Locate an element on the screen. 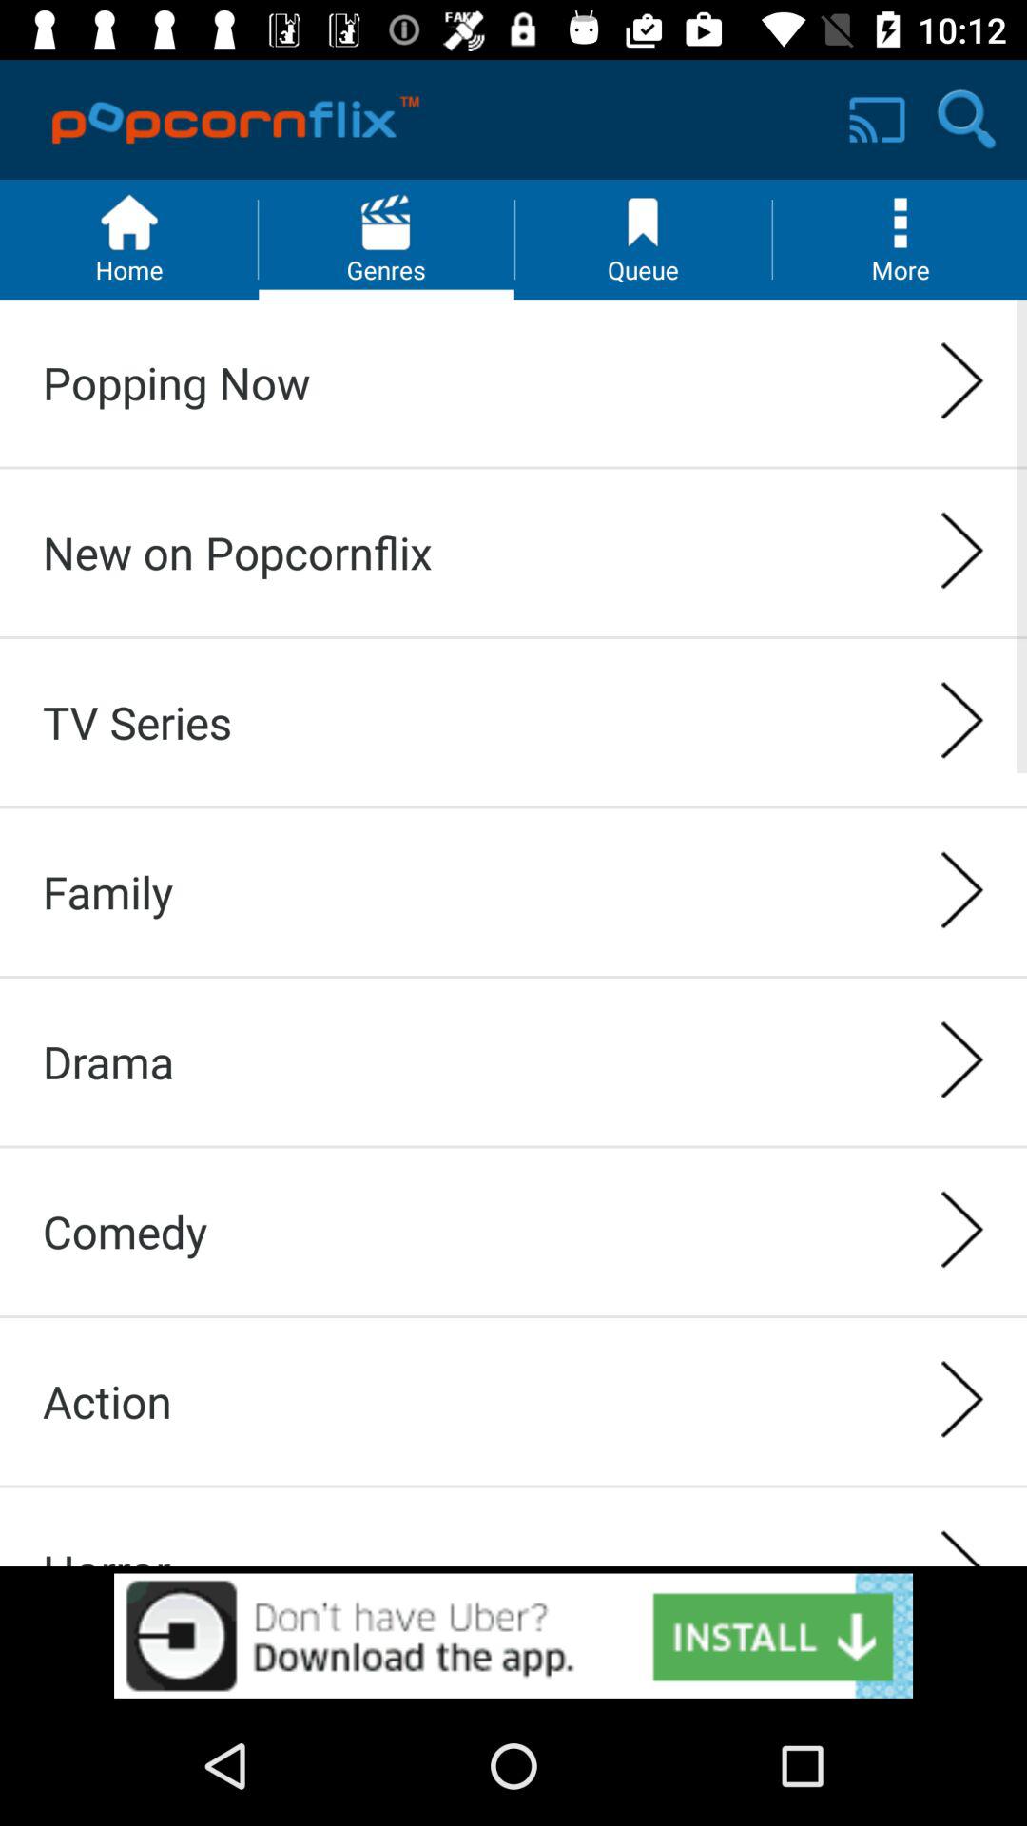 The height and width of the screenshot is (1826, 1027). select the logo on left to the screen cast button on the web page is located at coordinates (236, 120).